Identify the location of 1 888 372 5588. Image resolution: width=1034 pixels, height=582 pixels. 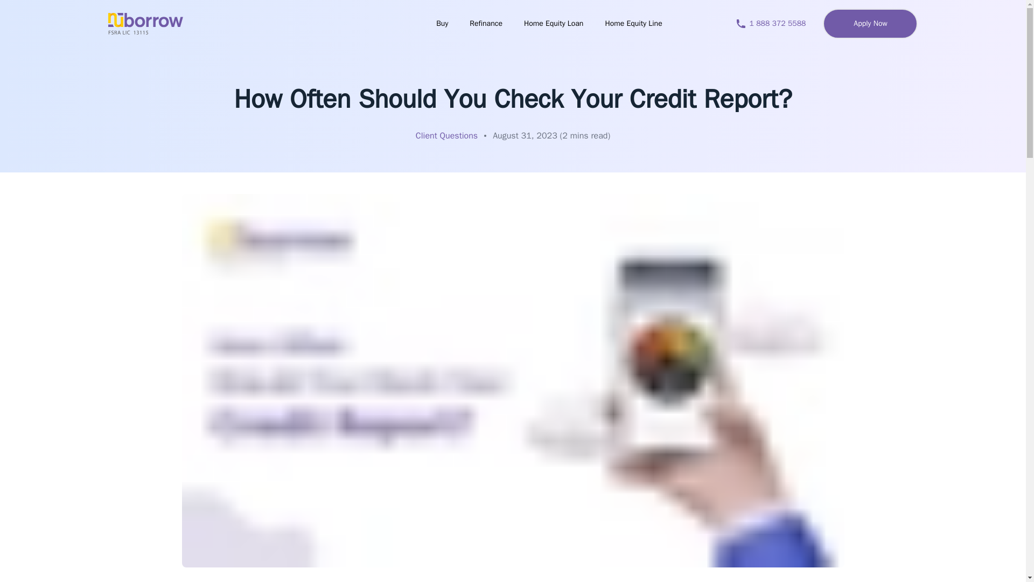
(778, 24).